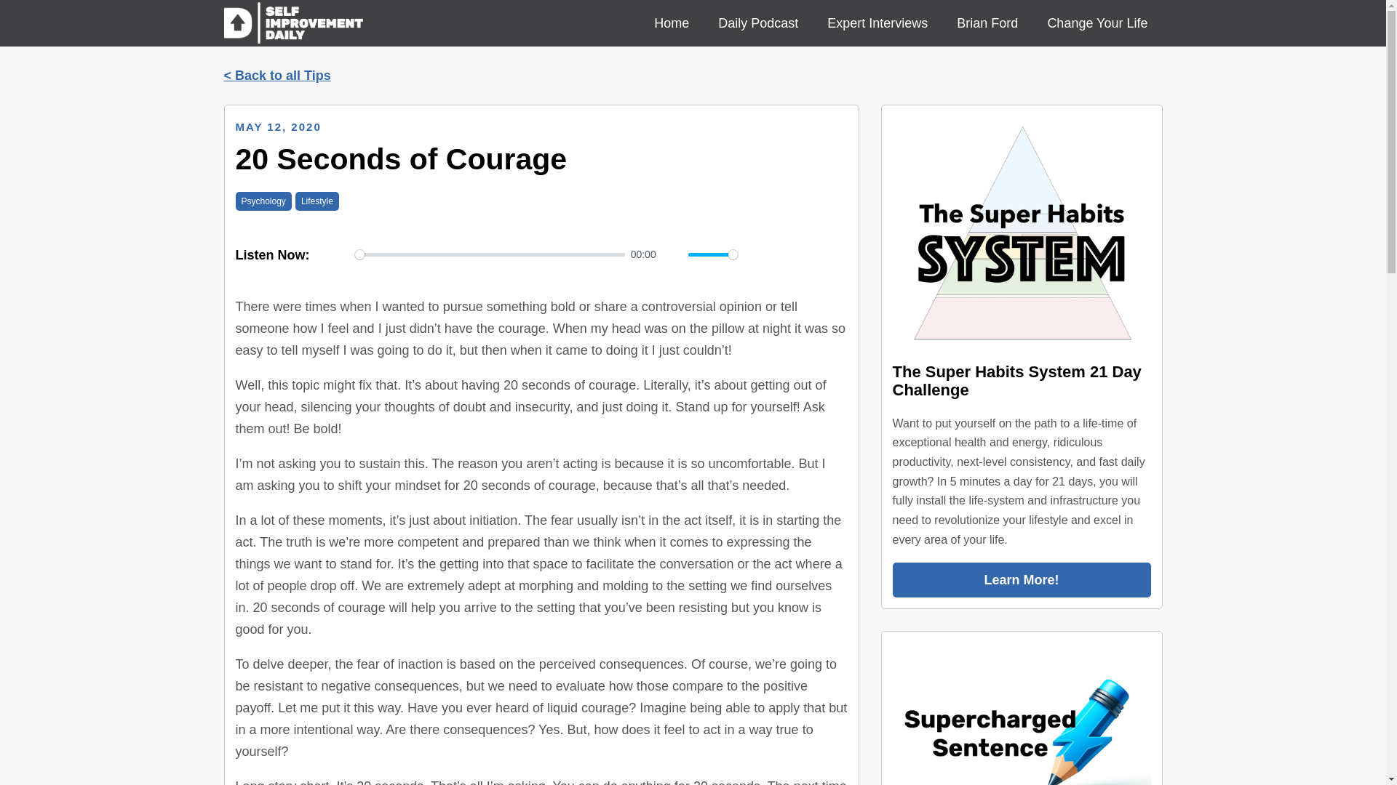 This screenshot has height=785, width=1397. What do you see at coordinates (490, 254) in the screenshot?
I see `0` at bounding box center [490, 254].